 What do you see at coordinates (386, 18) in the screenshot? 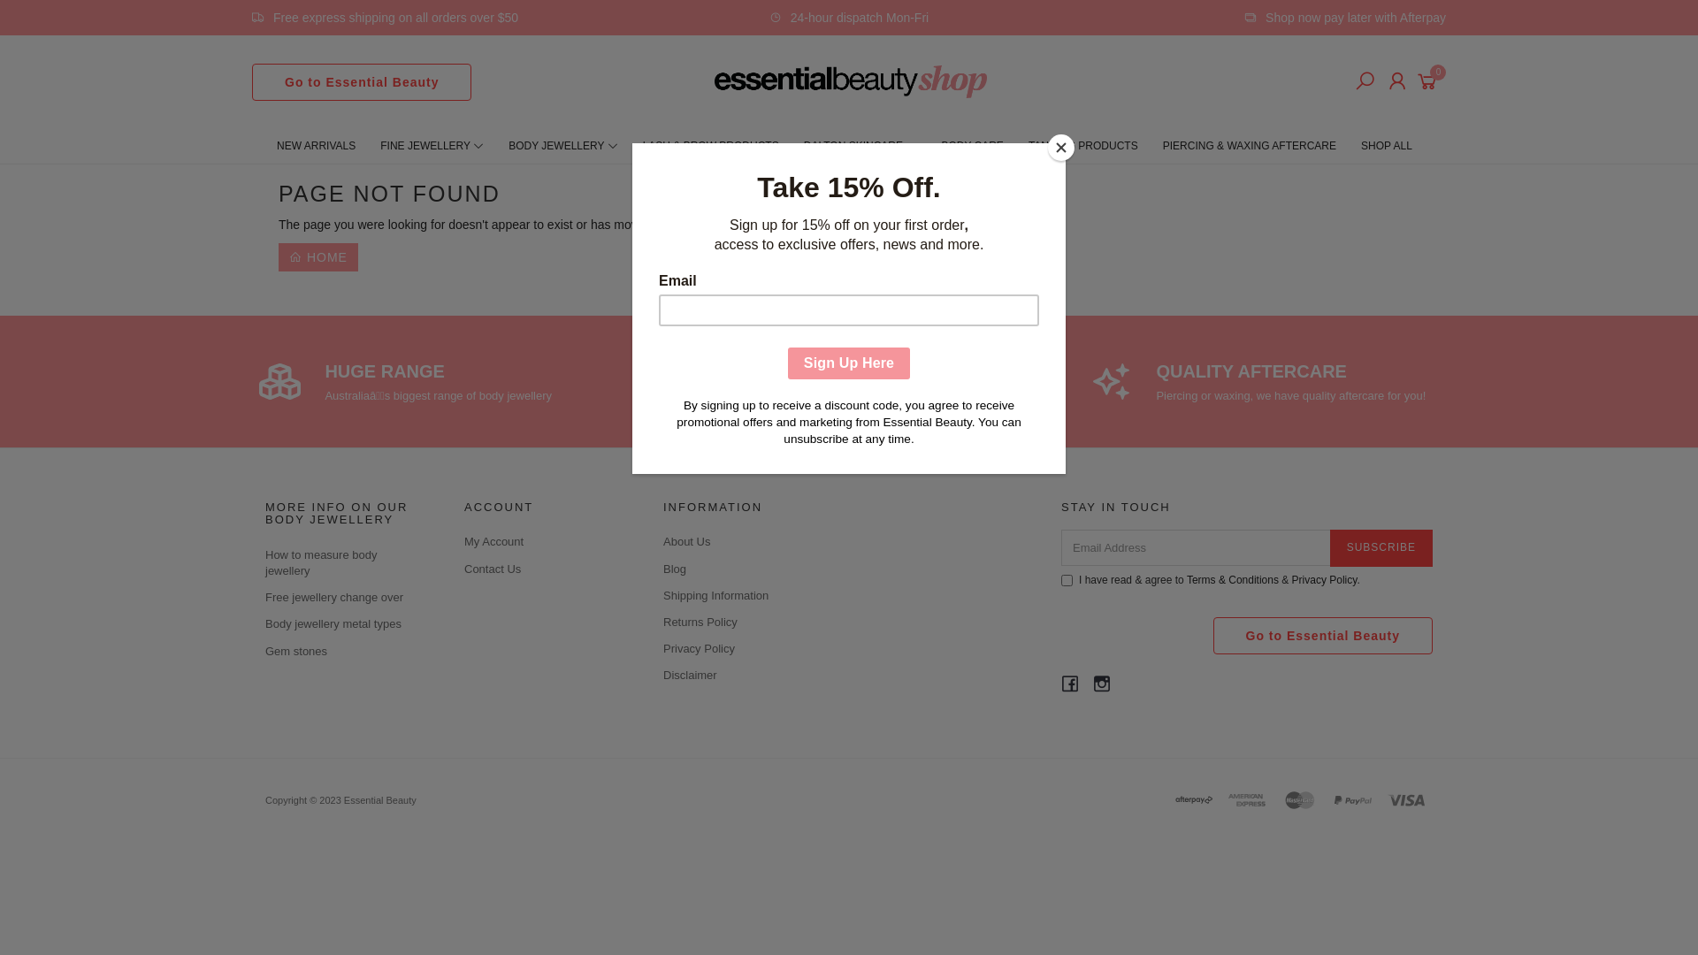
I see `Free express shipping on all orders over $50` at bounding box center [386, 18].